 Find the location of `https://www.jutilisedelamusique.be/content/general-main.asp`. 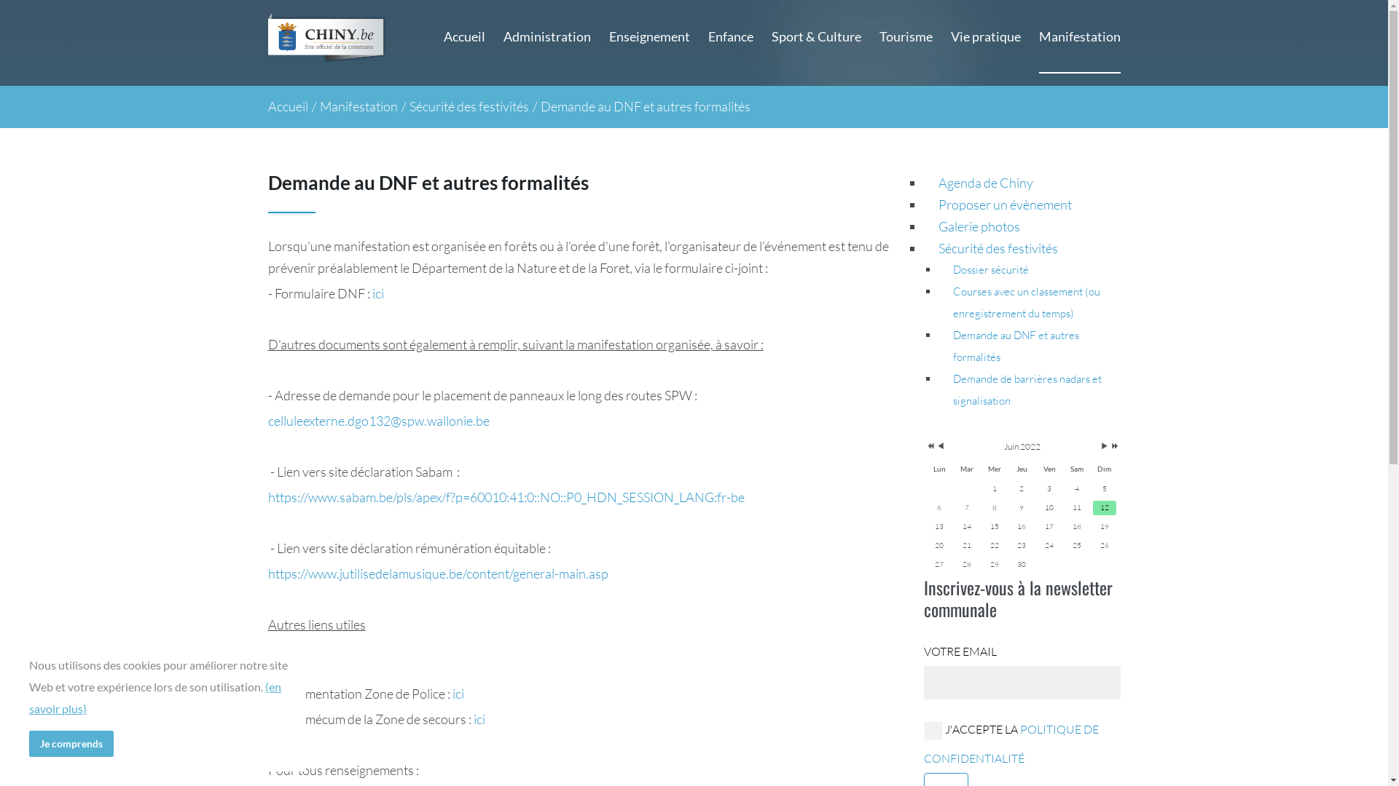

https://www.jutilisedelamusique.be/content/general-main.asp is located at coordinates (439, 573).